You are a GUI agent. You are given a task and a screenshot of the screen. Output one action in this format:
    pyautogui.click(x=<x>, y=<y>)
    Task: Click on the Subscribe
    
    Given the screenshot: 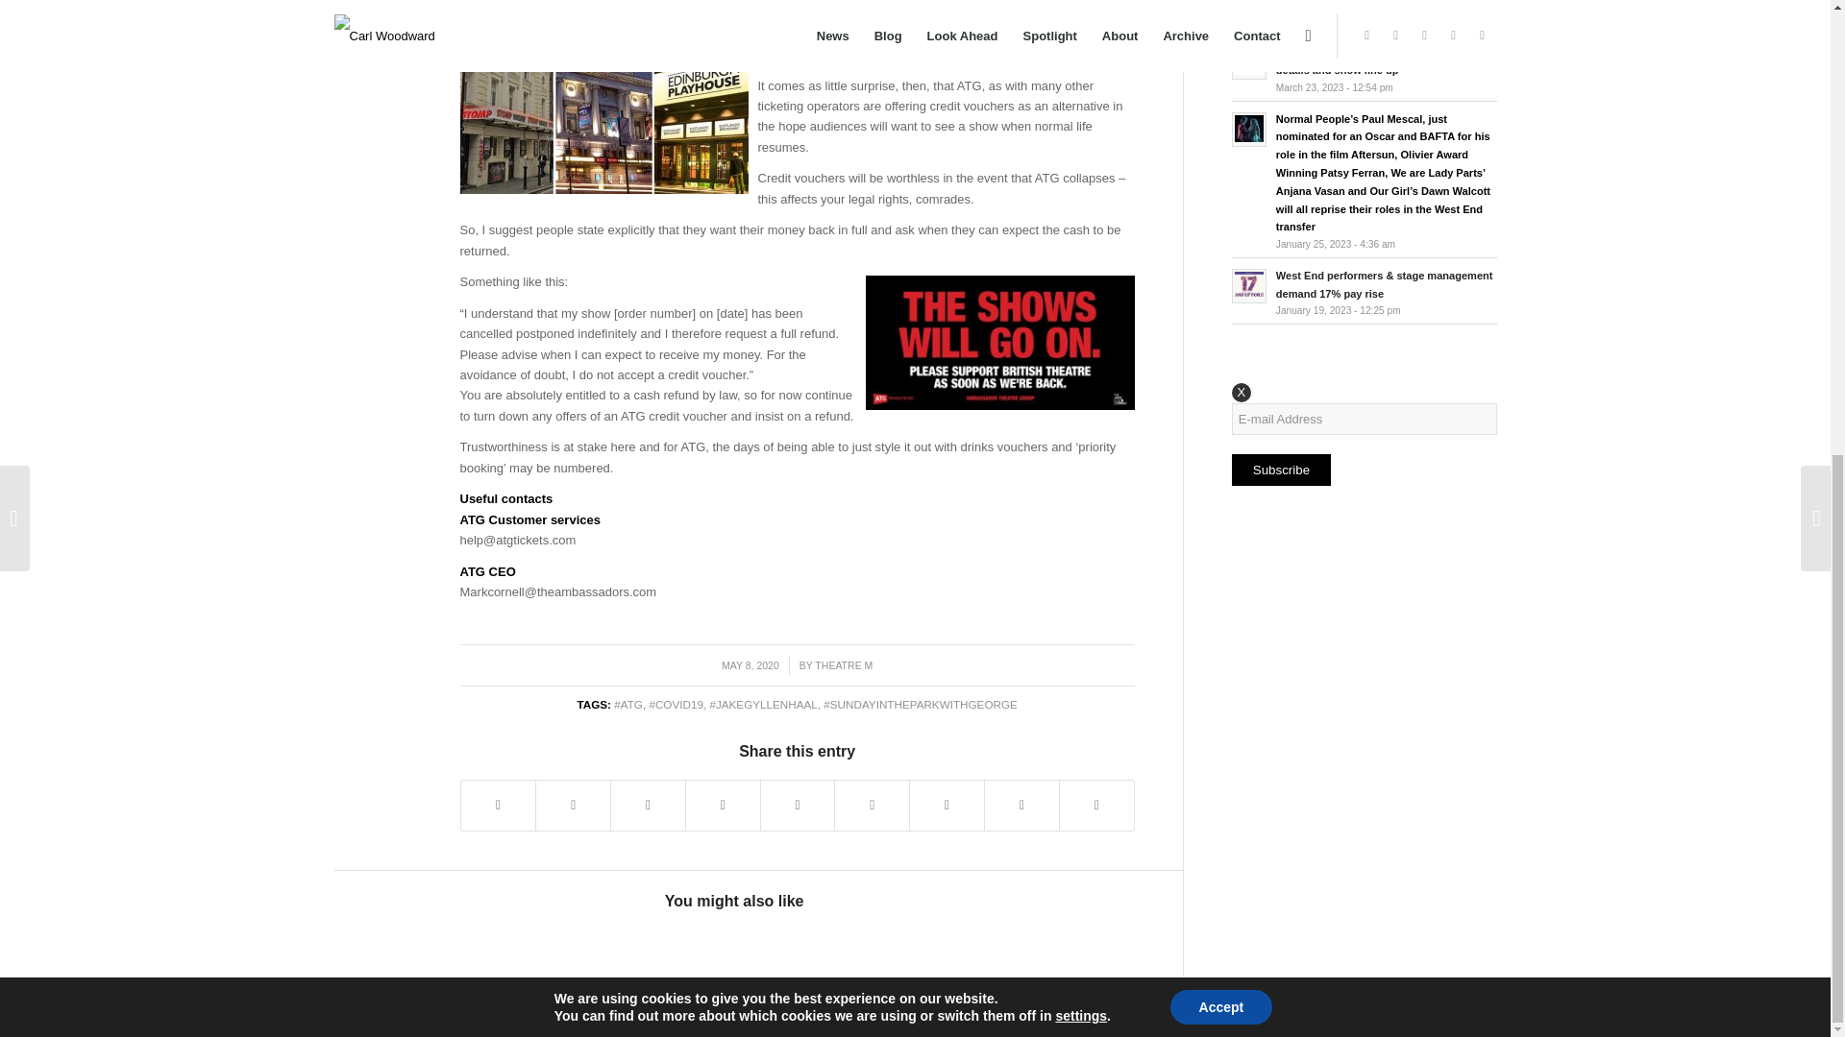 What is the action you would take?
    pyautogui.click(x=1281, y=470)
    